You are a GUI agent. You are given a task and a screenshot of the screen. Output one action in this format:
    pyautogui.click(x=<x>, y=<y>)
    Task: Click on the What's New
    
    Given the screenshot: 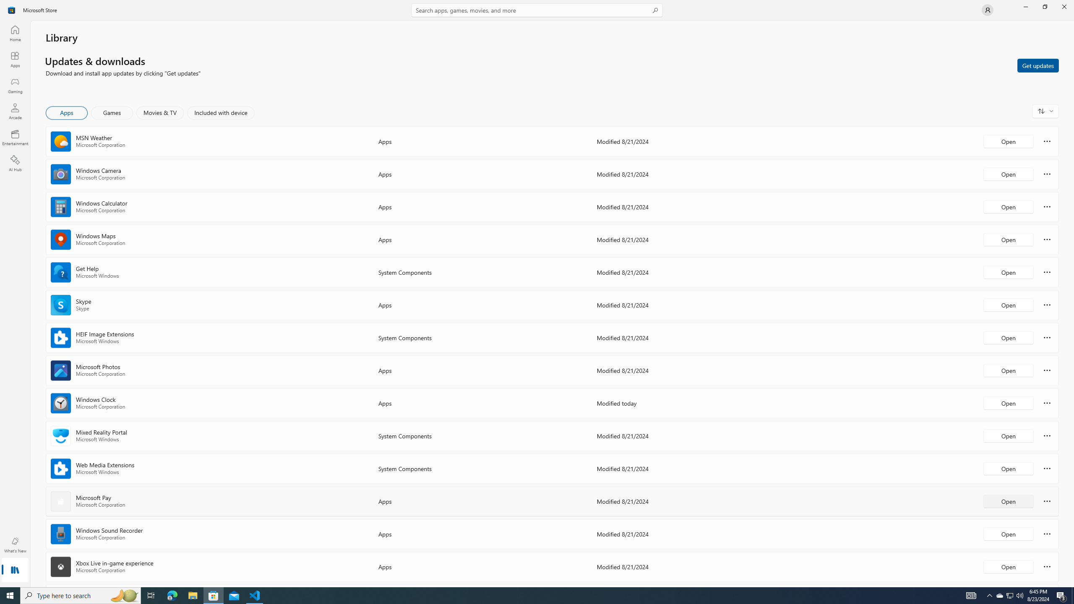 What is the action you would take?
    pyautogui.click(x=15, y=545)
    